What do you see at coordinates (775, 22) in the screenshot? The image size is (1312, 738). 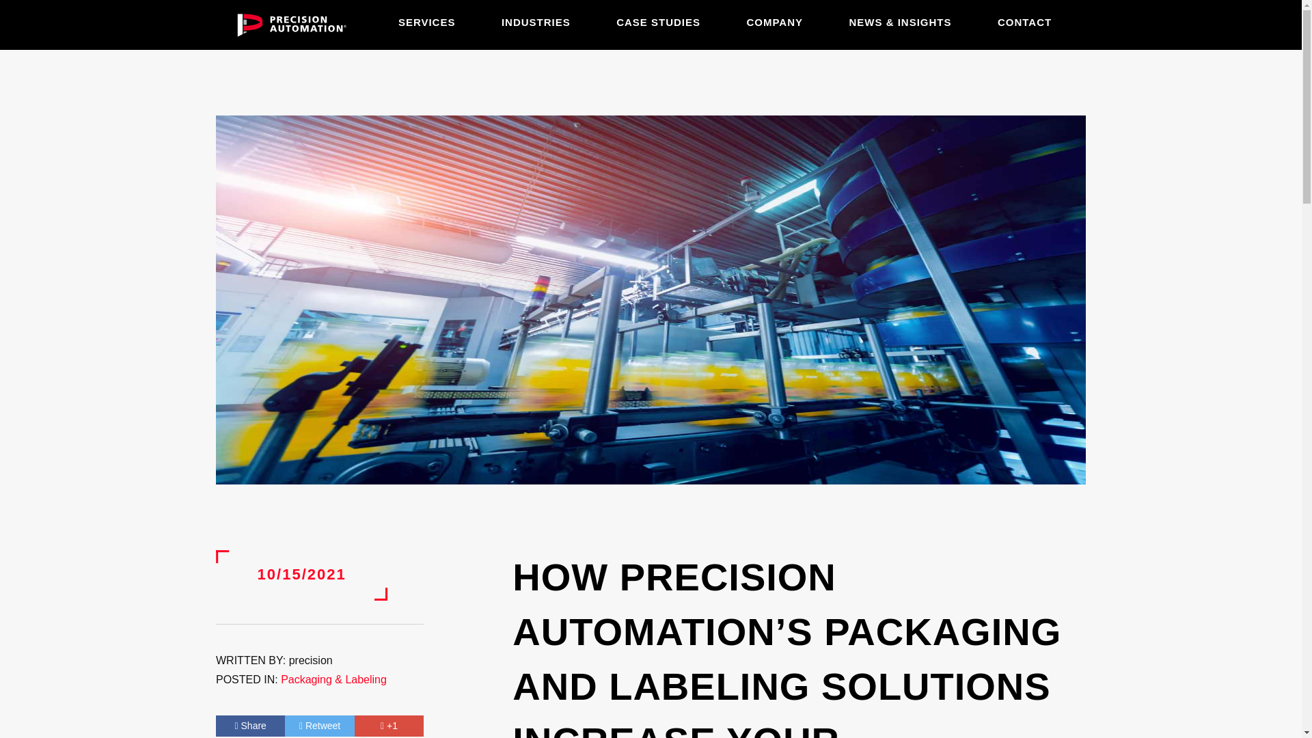 I see `COMPANY` at bounding box center [775, 22].